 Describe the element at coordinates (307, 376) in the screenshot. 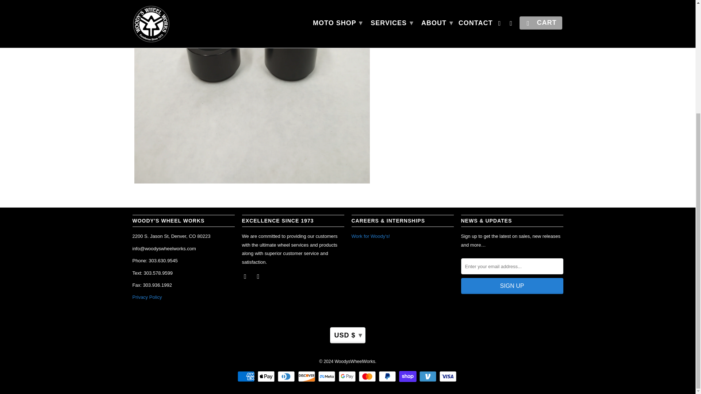

I see `Discover` at that location.